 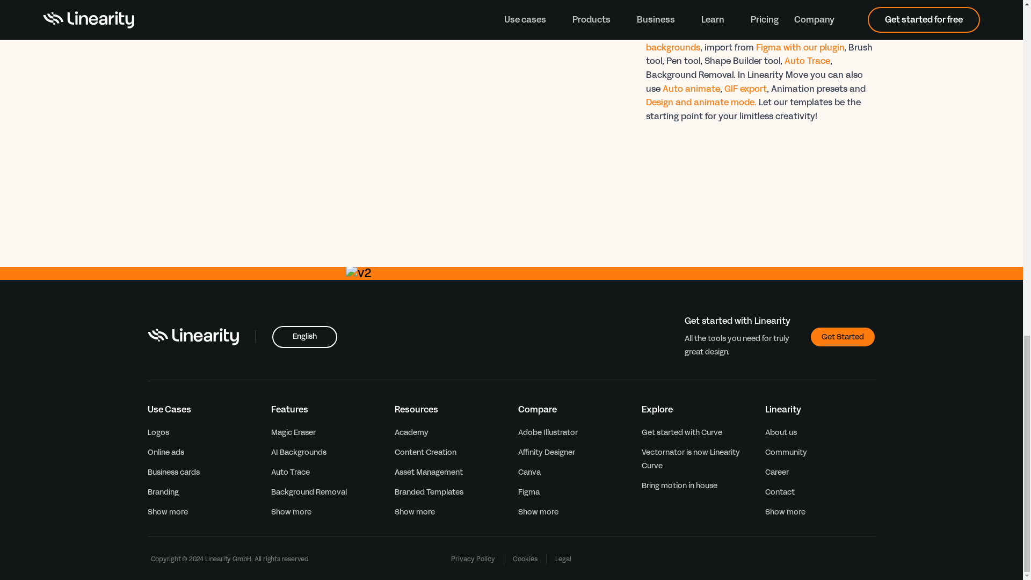 What do you see at coordinates (427, 472) in the screenshot?
I see `Asset Management` at bounding box center [427, 472].